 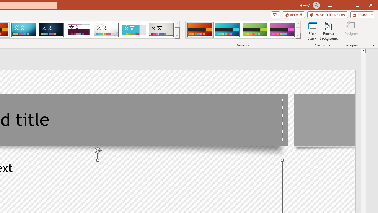 What do you see at coordinates (161, 30) in the screenshot?
I see `Gallery` at bounding box center [161, 30].